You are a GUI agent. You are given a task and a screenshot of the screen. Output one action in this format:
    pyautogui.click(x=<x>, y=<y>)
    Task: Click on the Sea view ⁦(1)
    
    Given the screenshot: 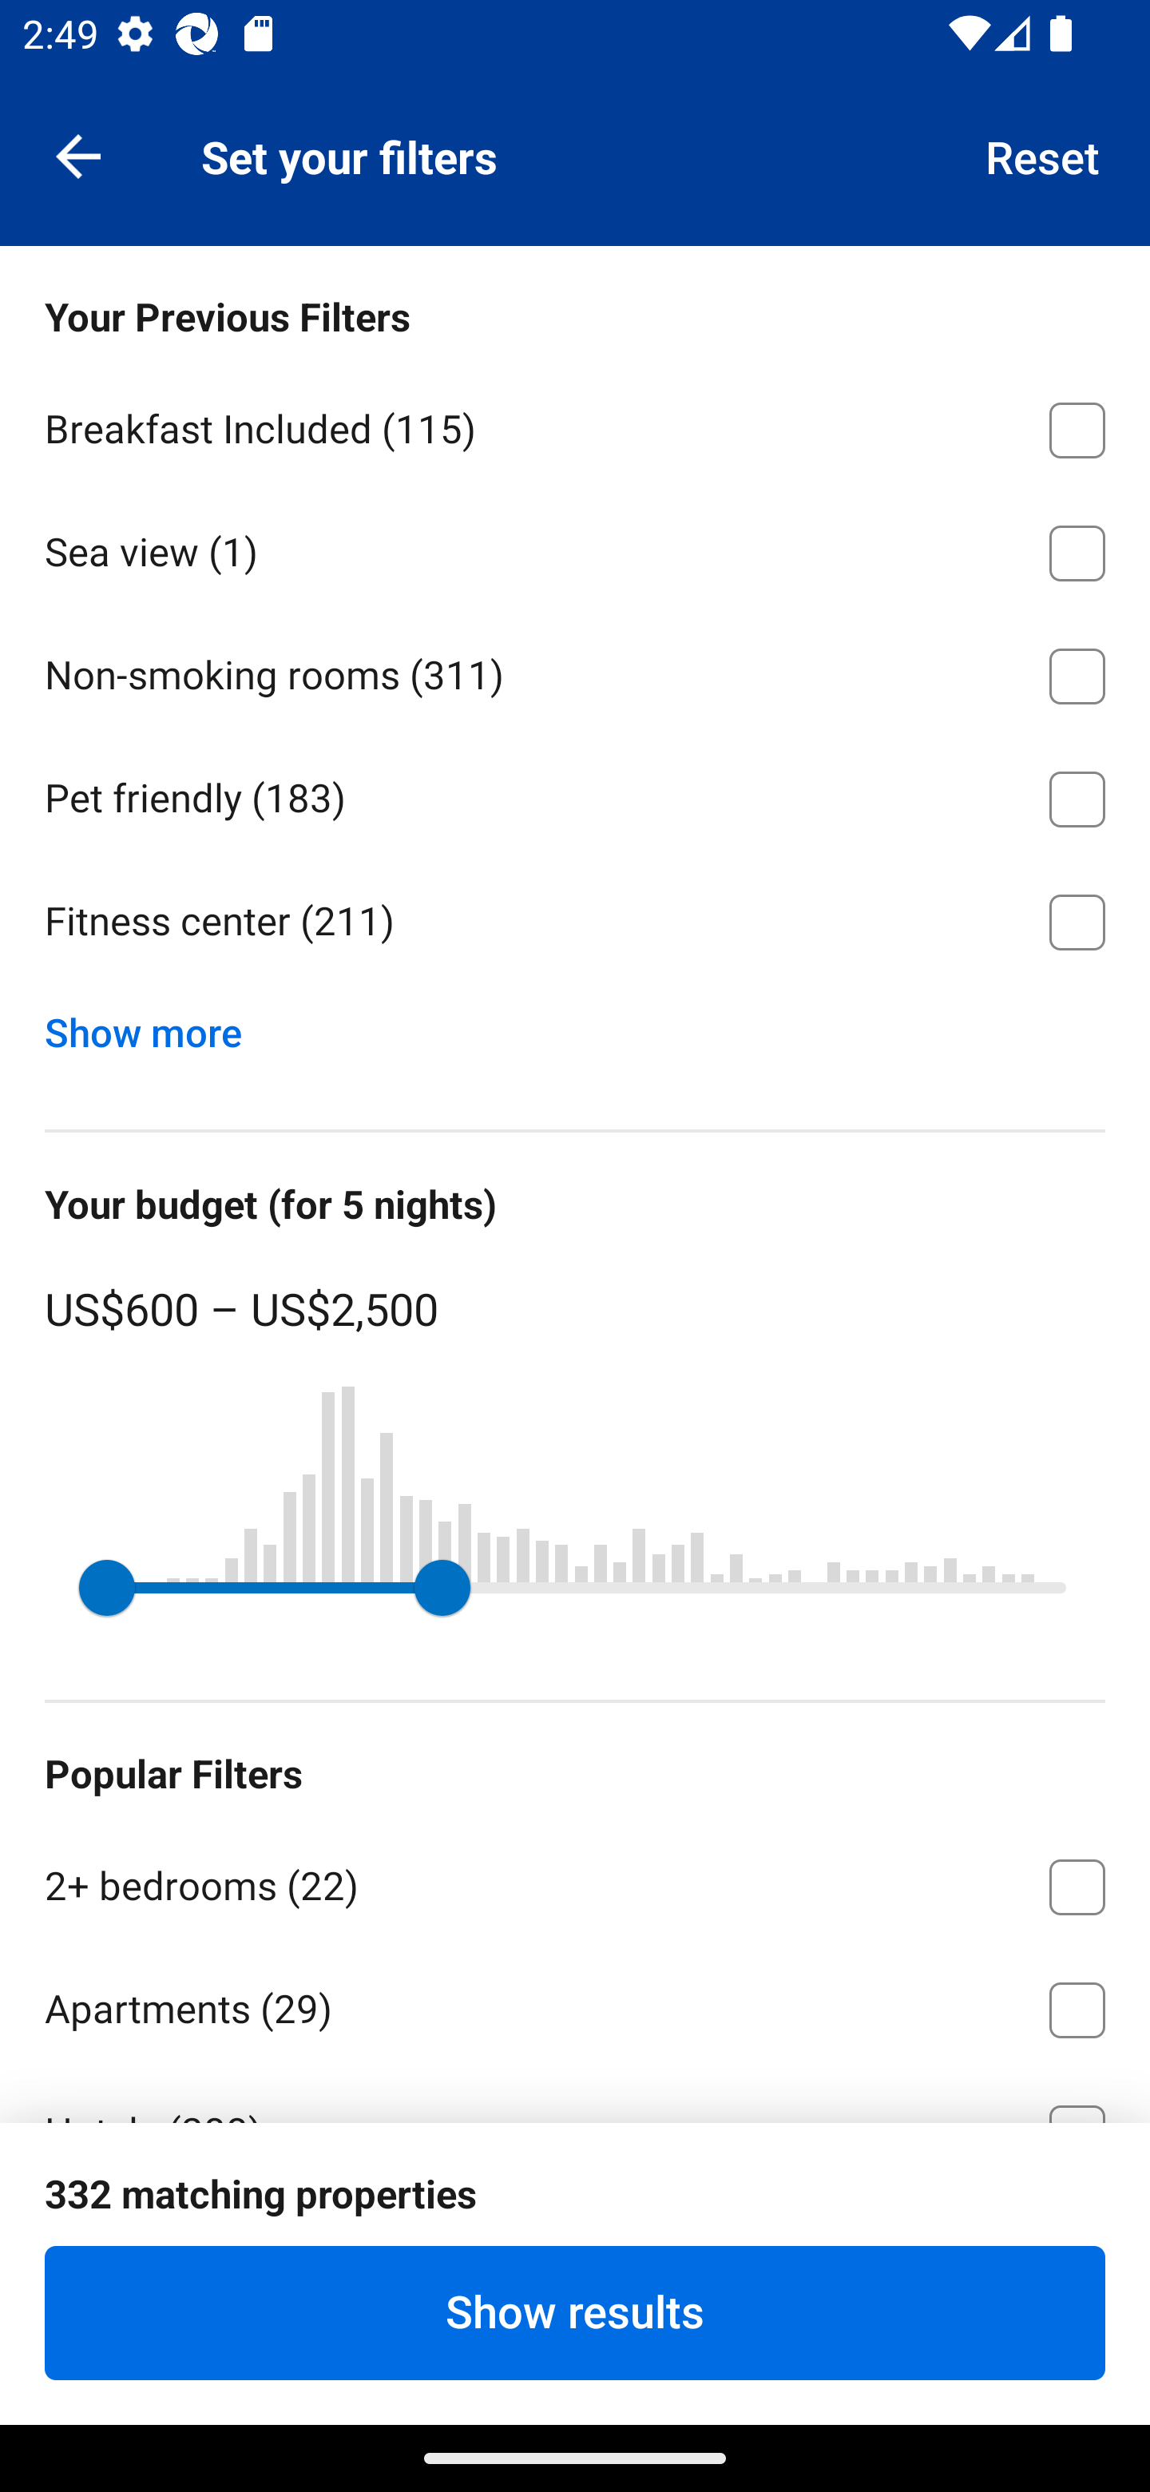 What is the action you would take?
    pyautogui.click(x=575, y=548)
    